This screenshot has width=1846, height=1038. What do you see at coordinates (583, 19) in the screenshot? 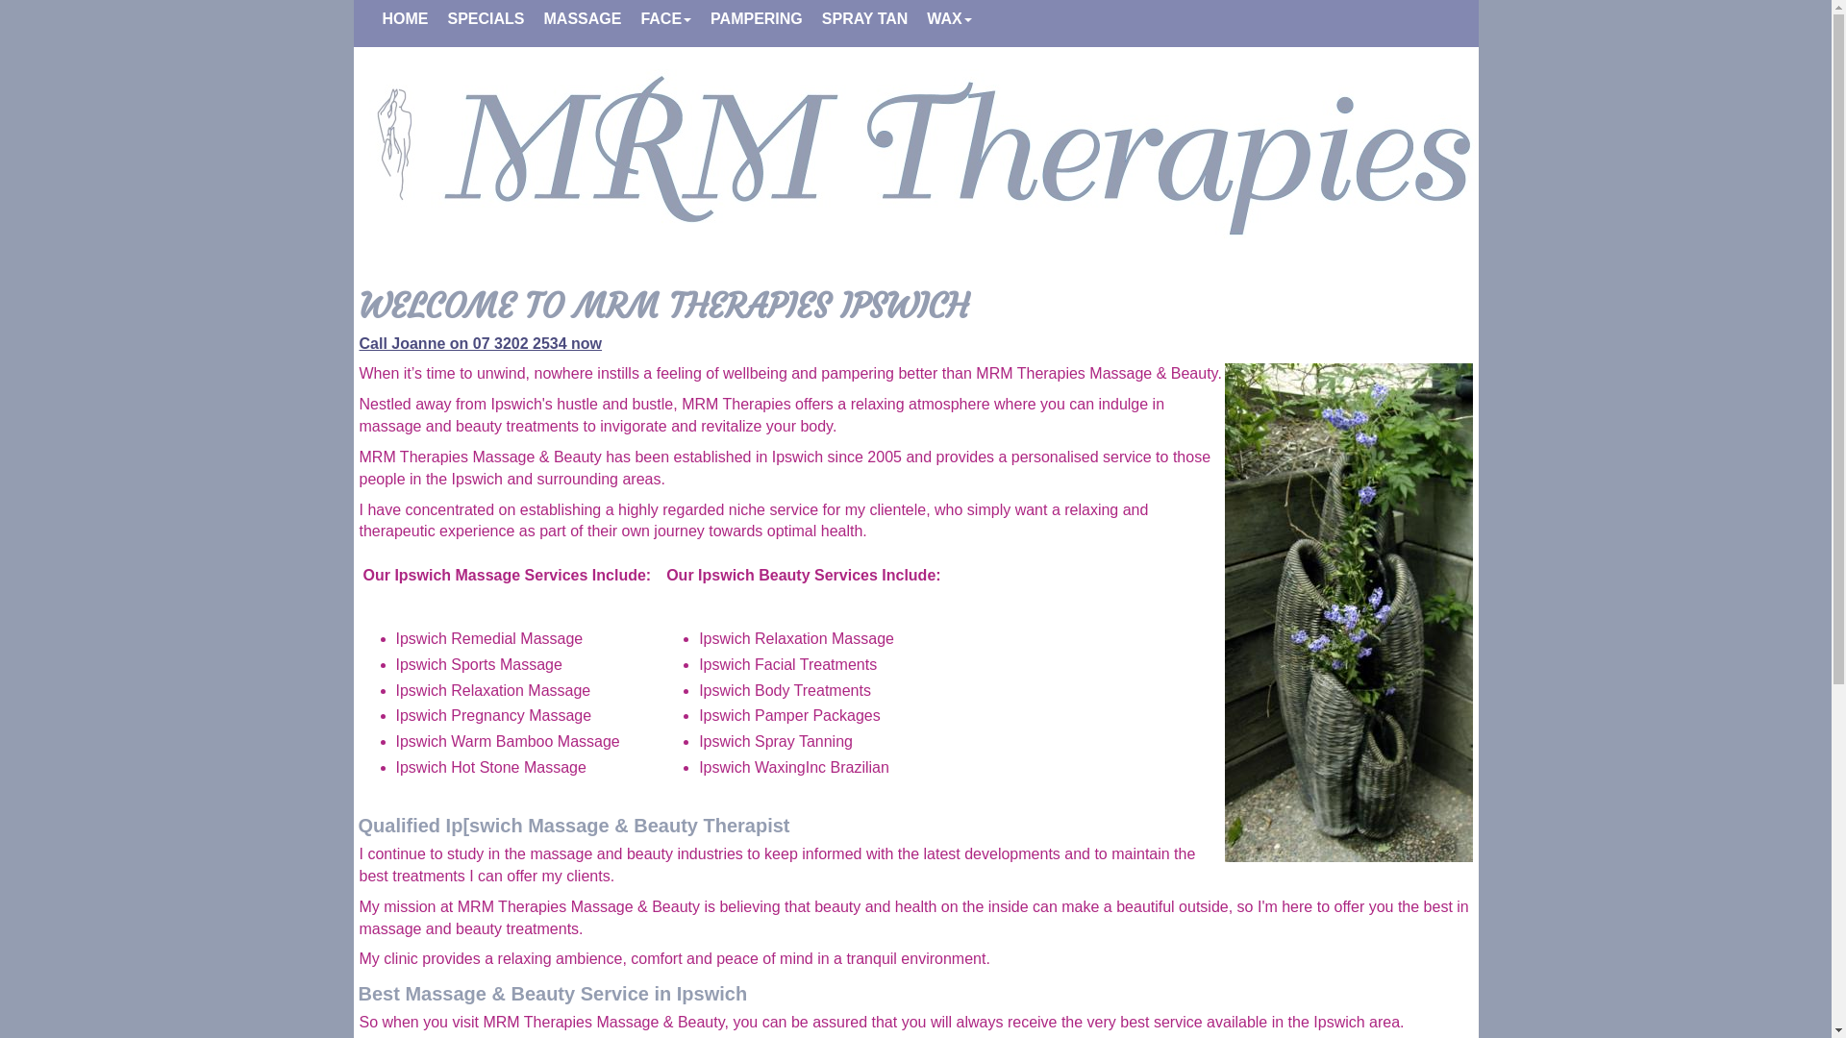
I see `MASSAGE` at bounding box center [583, 19].